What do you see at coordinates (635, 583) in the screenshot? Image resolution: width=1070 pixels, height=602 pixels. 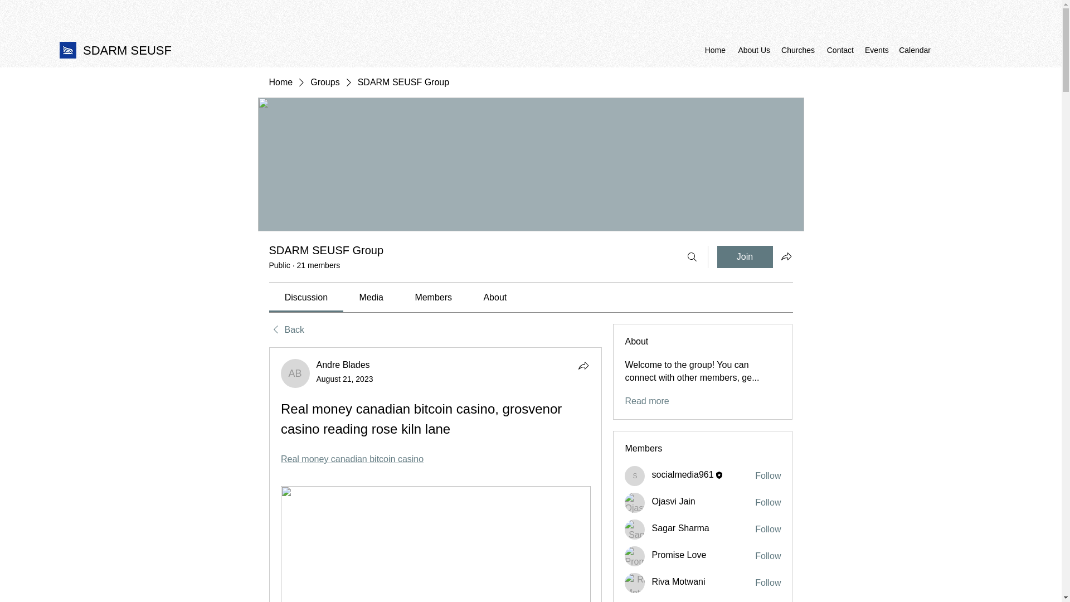 I see `Riva Motwani` at bounding box center [635, 583].